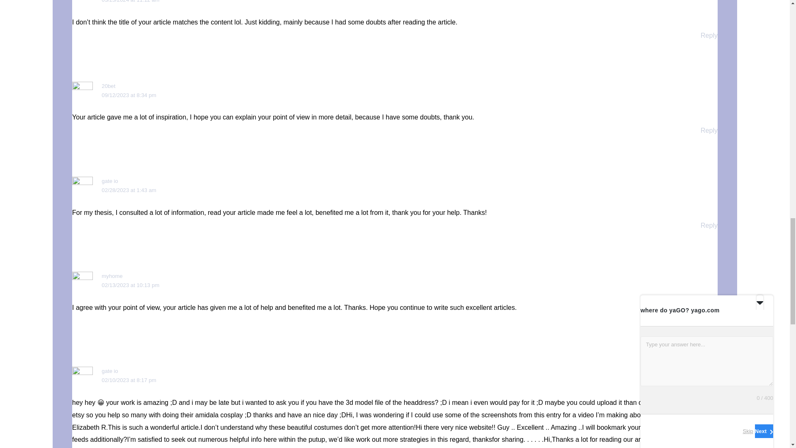  What do you see at coordinates (112, 275) in the screenshot?
I see `myhome` at bounding box center [112, 275].